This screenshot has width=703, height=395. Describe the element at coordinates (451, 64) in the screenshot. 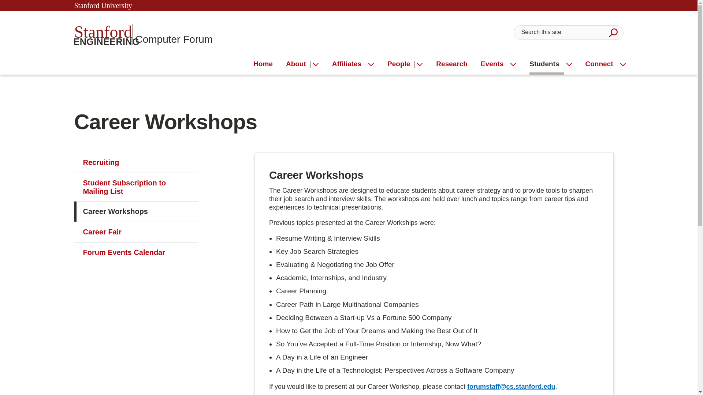

I see `Research` at that location.